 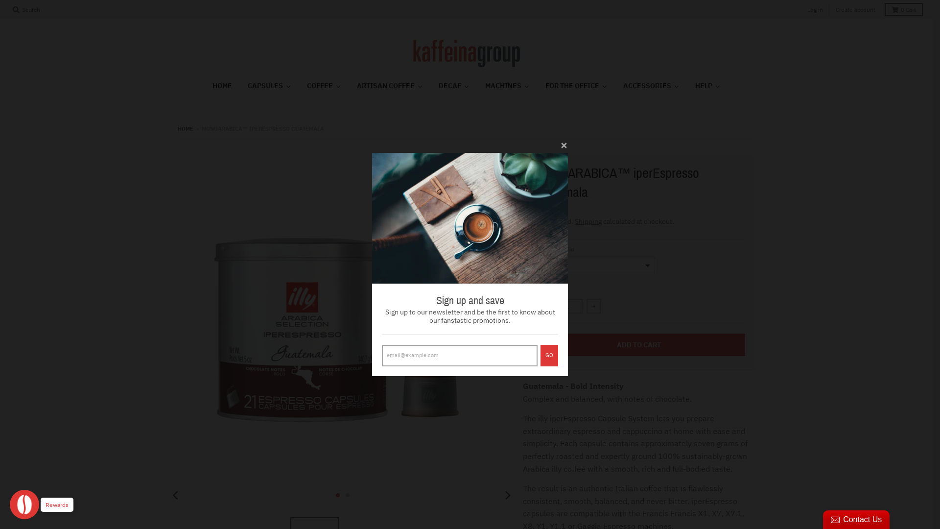 What do you see at coordinates (269, 86) in the screenshot?
I see `CAPSULES` at bounding box center [269, 86].